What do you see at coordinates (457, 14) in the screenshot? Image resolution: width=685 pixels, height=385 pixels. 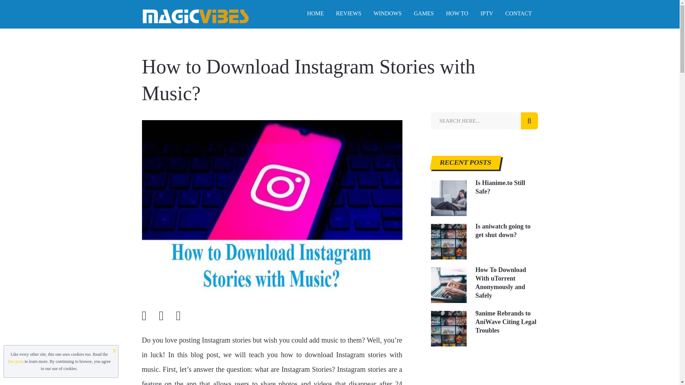 I see `HOW TO` at bounding box center [457, 14].